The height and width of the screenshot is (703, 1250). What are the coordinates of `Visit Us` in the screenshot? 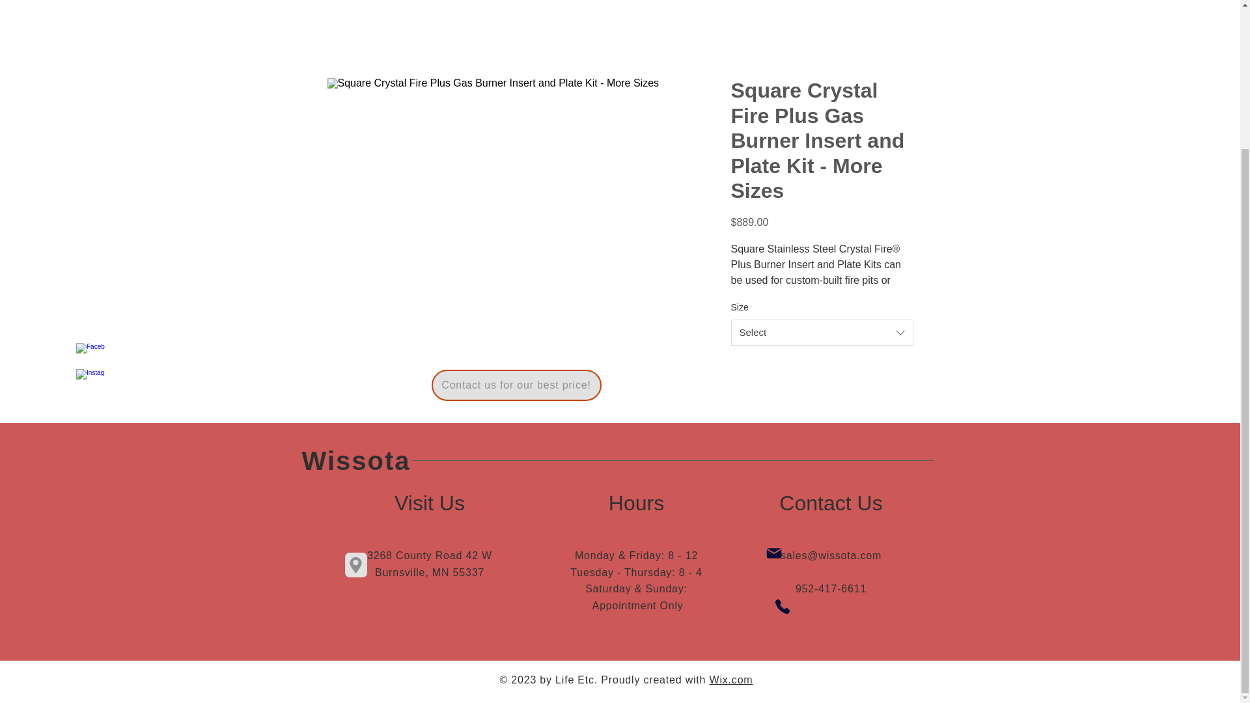 It's located at (430, 503).